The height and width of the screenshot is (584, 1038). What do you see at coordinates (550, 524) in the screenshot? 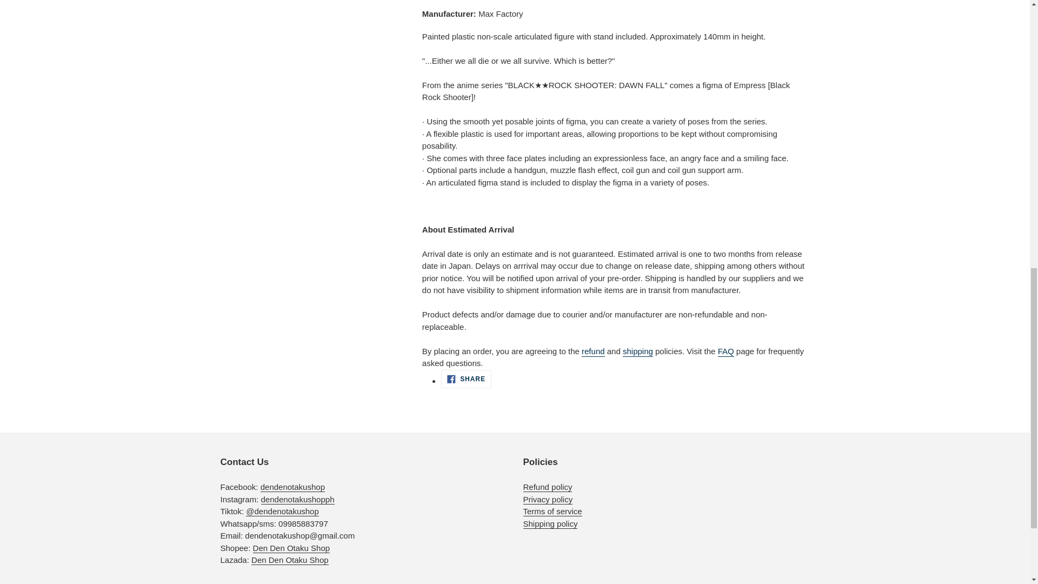
I see `Shipping Policy` at bounding box center [550, 524].